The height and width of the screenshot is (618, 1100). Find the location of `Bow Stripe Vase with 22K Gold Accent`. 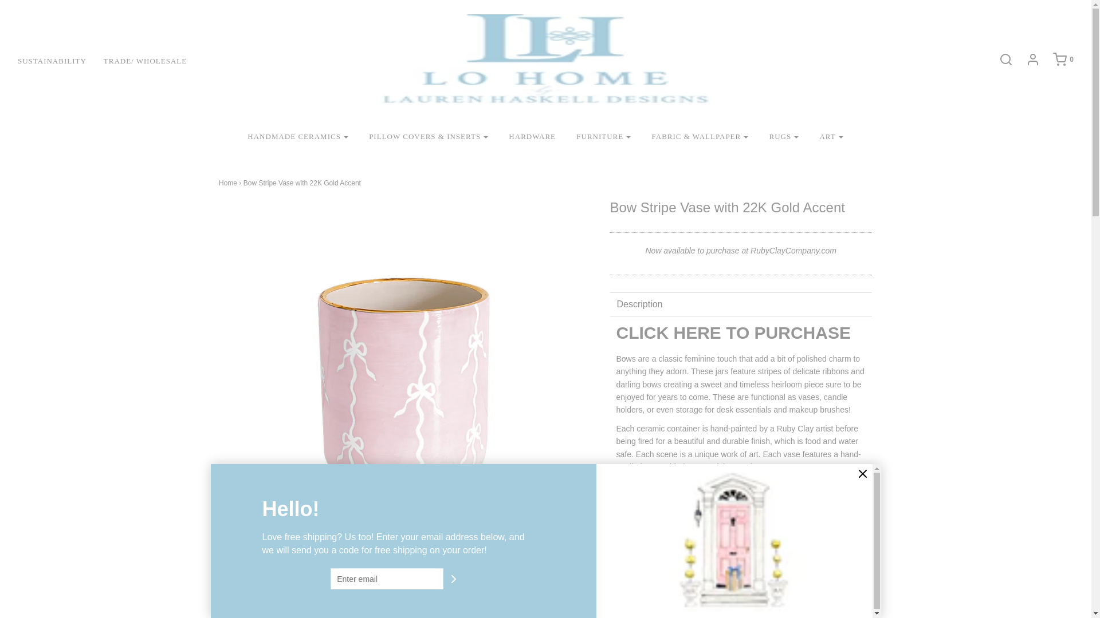

Bow Stripe Vase with 22K Gold Accent is located at coordinates (552, 601).